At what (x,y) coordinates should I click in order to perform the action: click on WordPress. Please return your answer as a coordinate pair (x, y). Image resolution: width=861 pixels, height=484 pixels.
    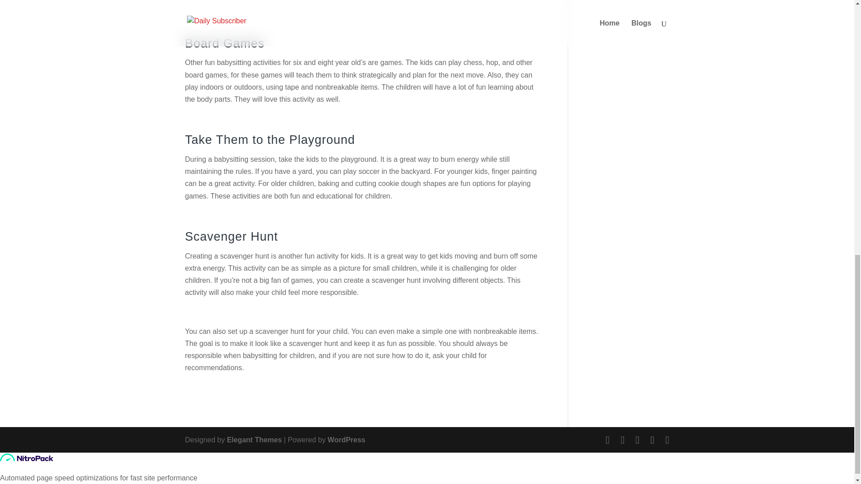
    Looking at the image, I should click on (346, 440).